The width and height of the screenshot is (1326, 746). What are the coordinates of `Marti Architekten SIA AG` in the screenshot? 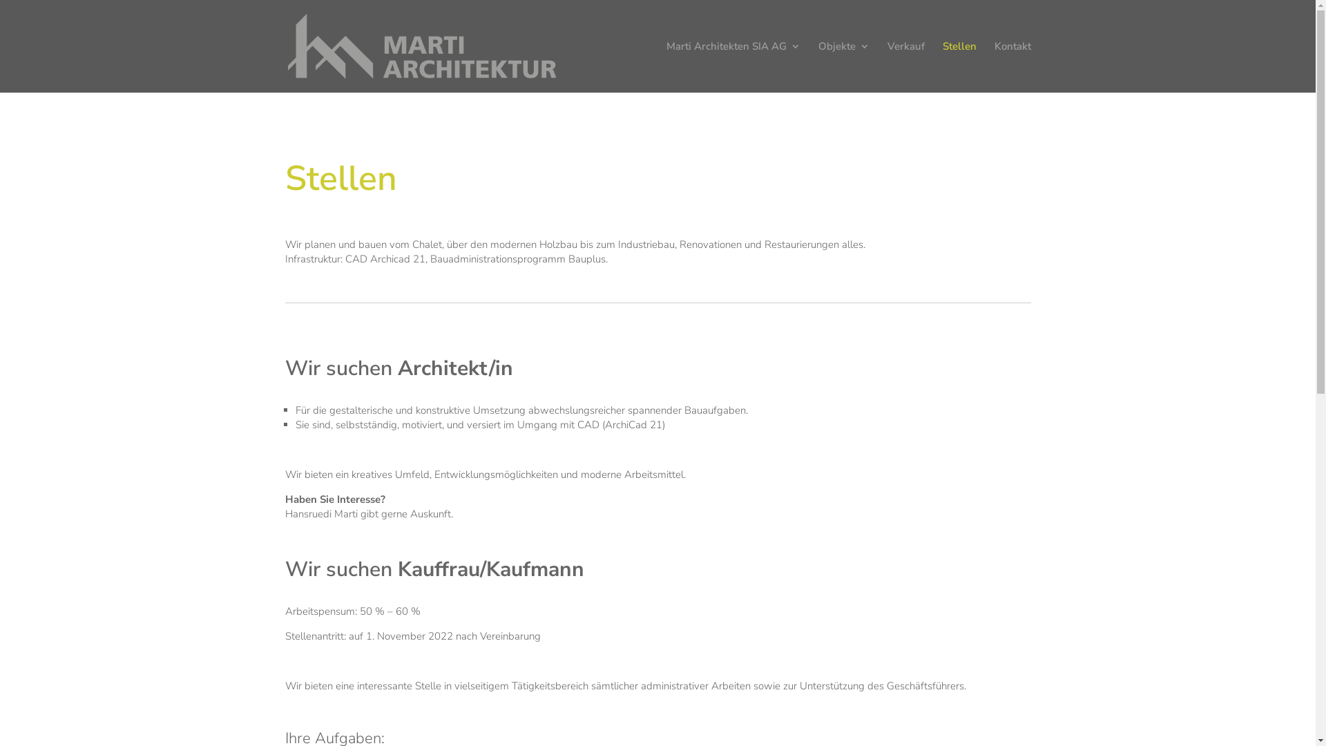 It's located at (733, 67).